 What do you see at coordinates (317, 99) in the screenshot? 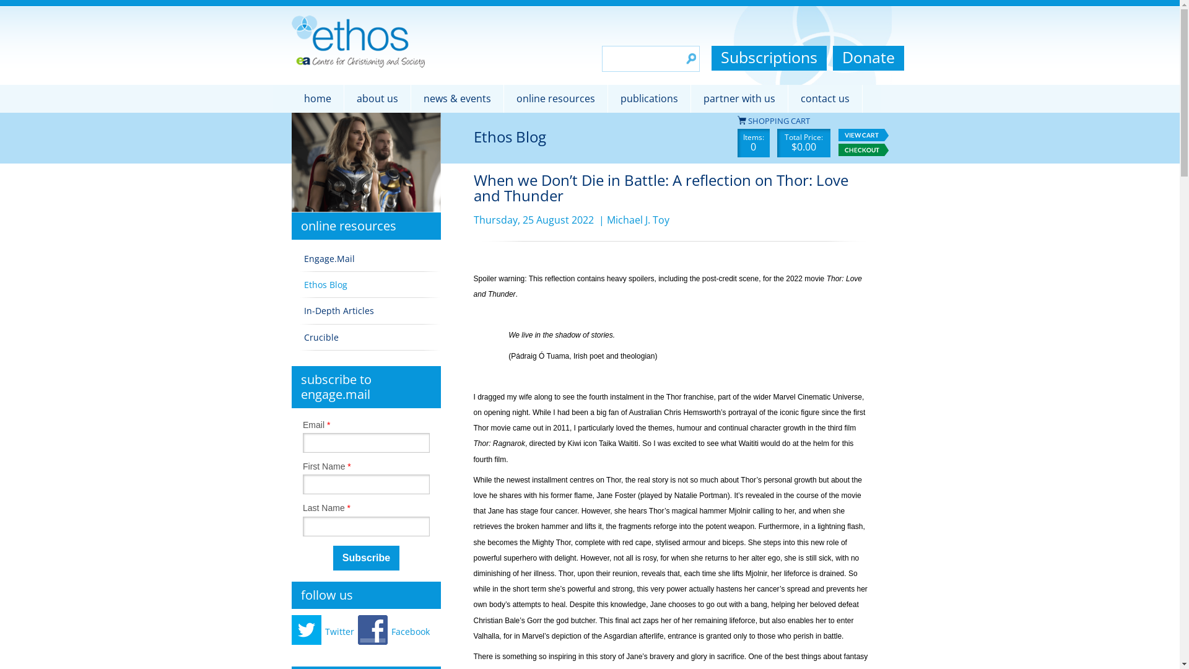
I see `home` at bounding box center [317, 99].